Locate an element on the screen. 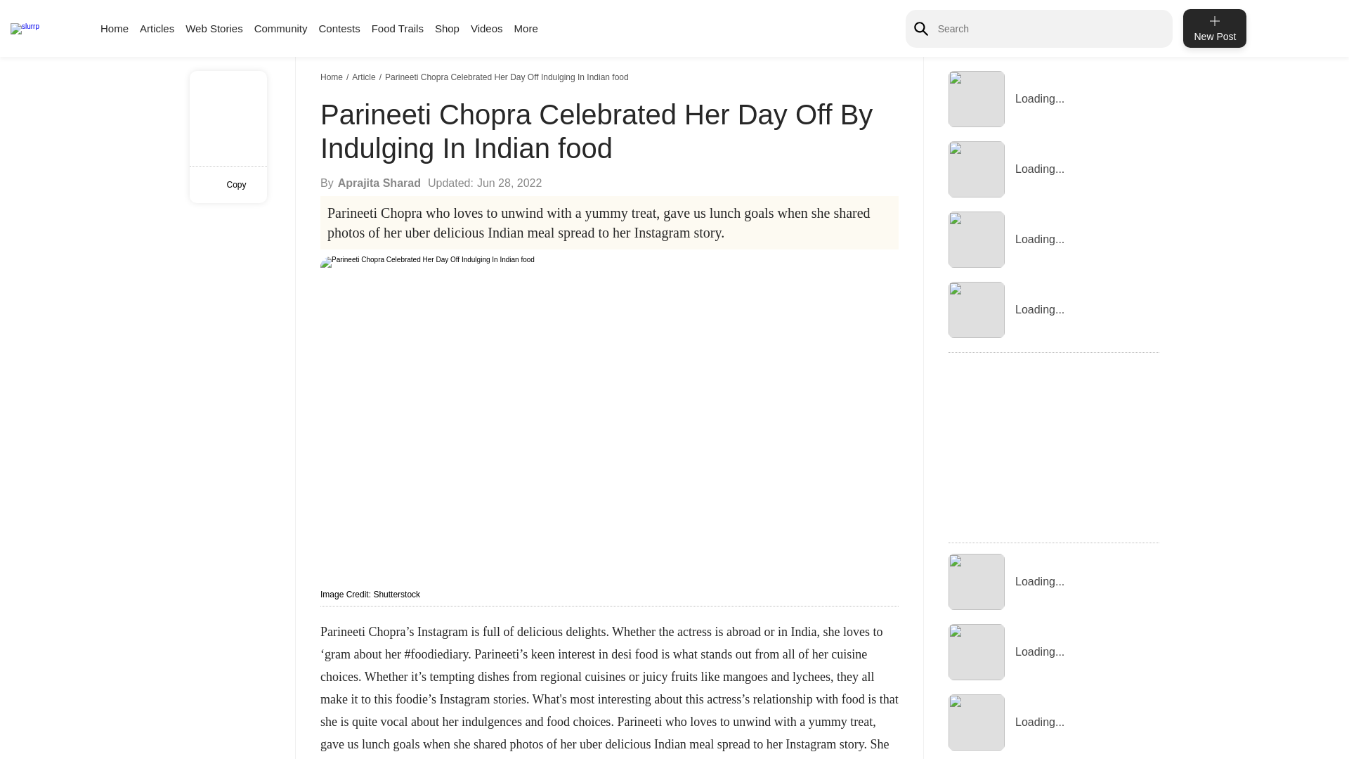 The height and width of the screenshot is (759, 1349). Contests is located at coordinates (339, 28).